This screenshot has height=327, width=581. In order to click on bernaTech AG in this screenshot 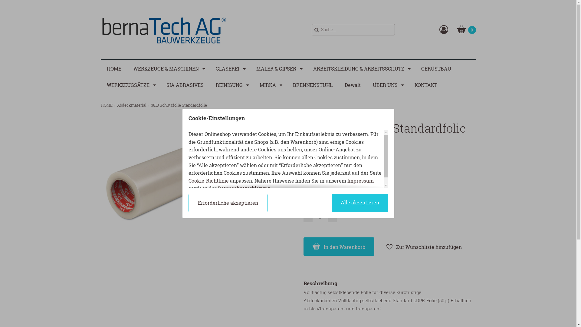, I will do `click(164, 30)`.